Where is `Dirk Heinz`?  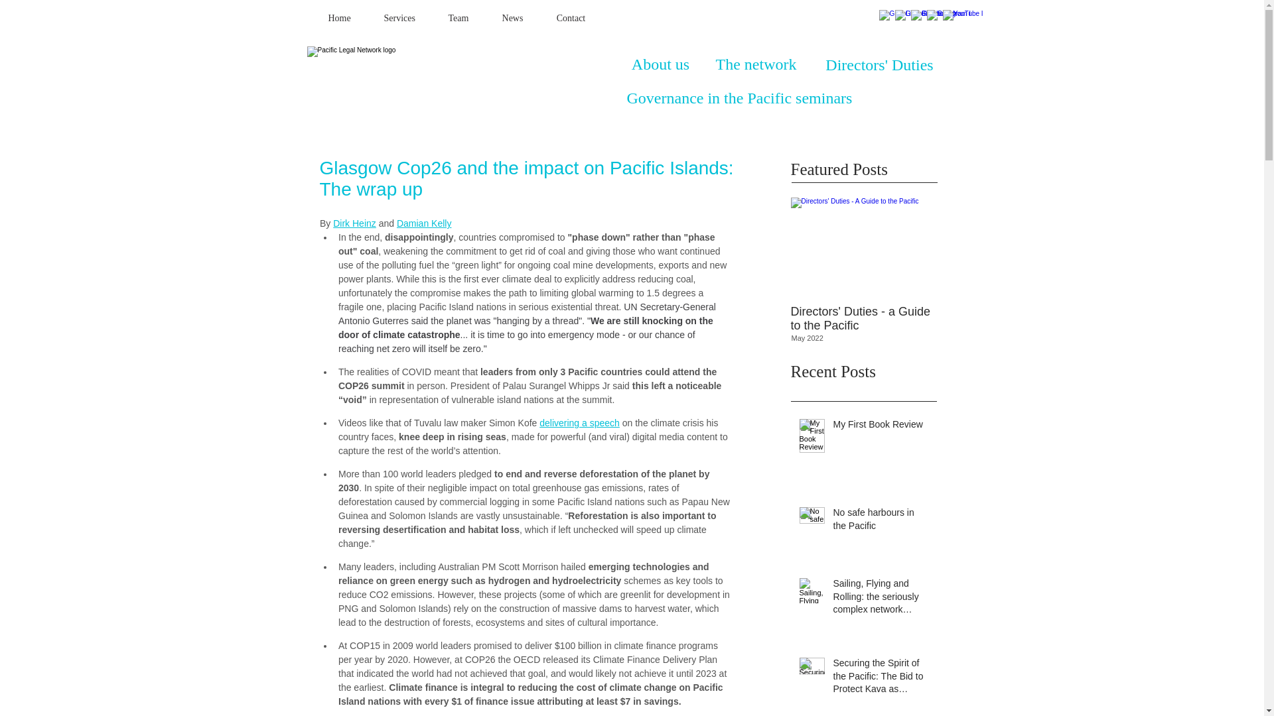 Dirk Heinz is located at coordinates (354, 223).